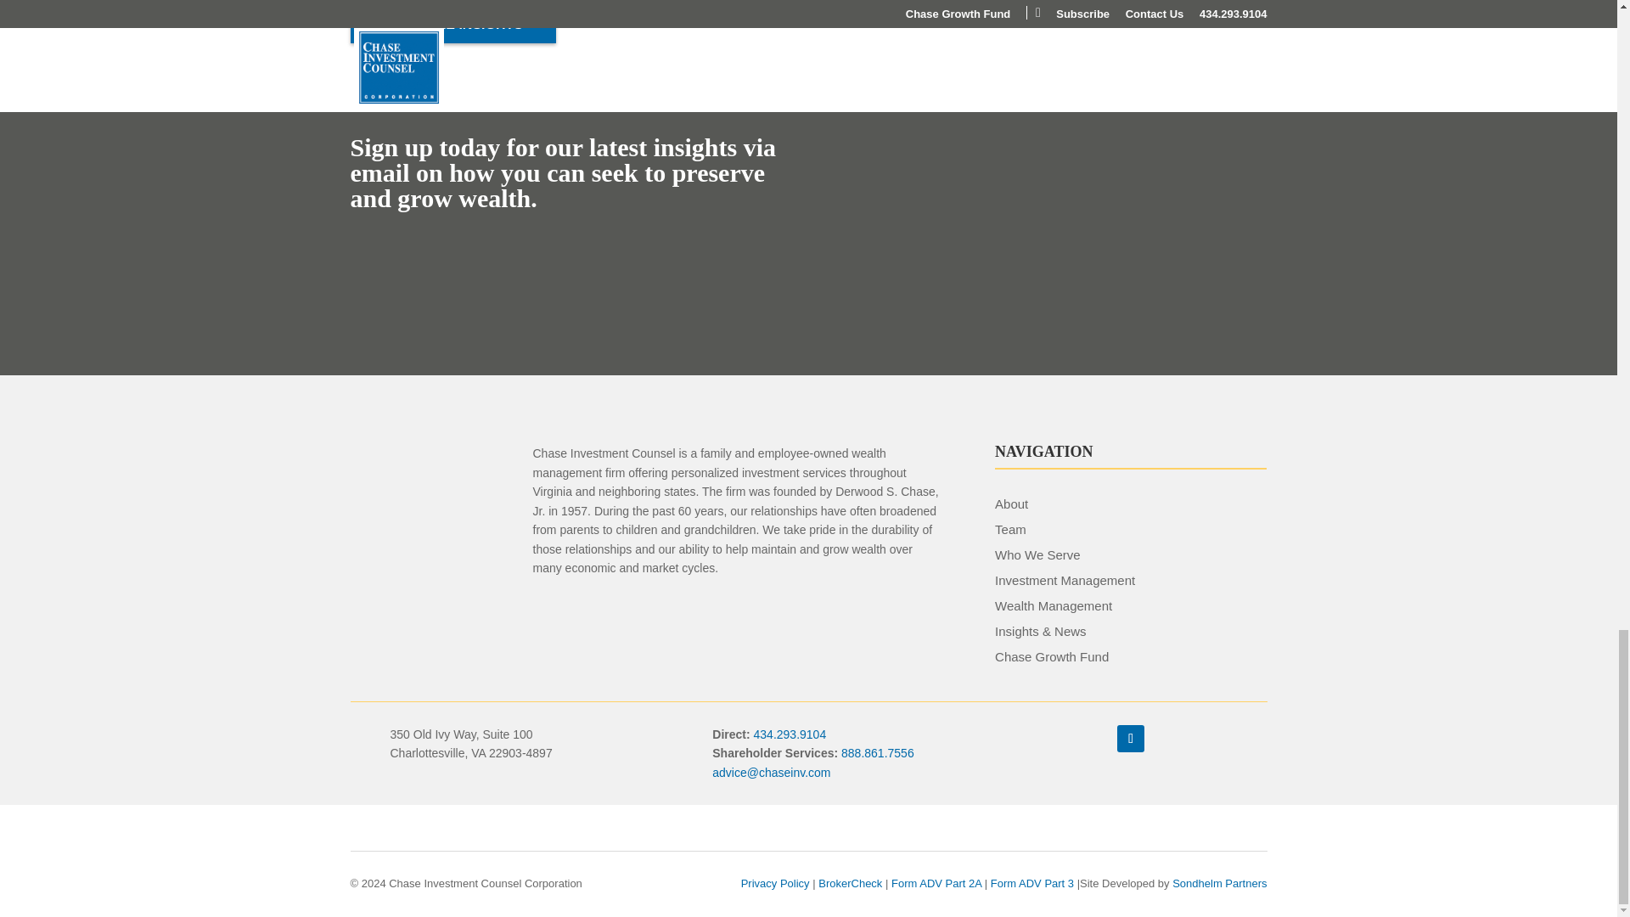 This screenshot has width=1630, height=917. What do you see at coordinates (1010, 528) in the screenshot?
I see `Team` at bounding box center [1010, 528].